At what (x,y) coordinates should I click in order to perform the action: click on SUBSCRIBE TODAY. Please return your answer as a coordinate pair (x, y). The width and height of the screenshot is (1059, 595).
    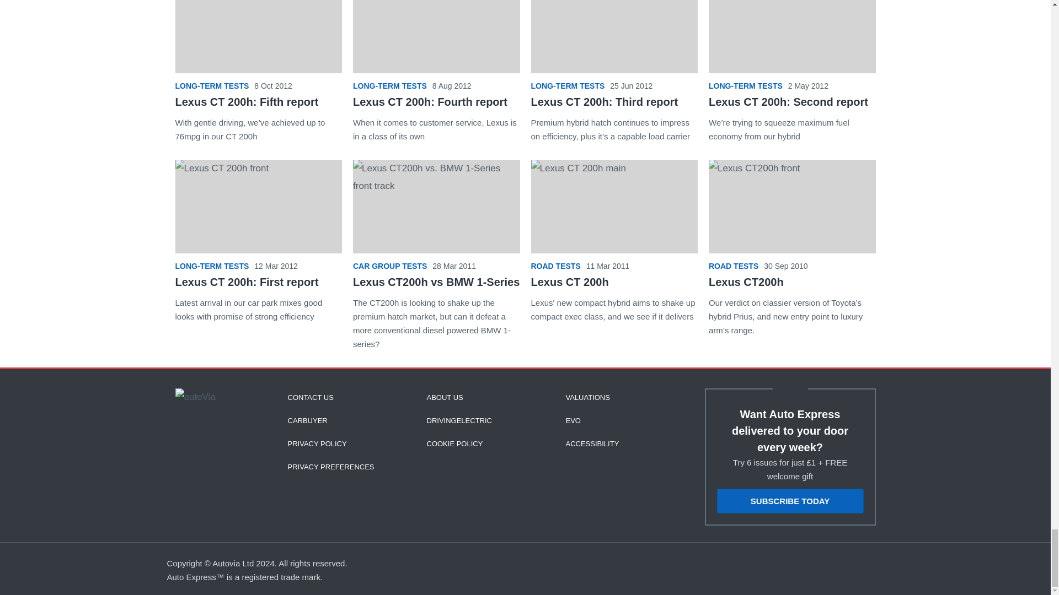
    Looking at the image, I should click on (790, 501).